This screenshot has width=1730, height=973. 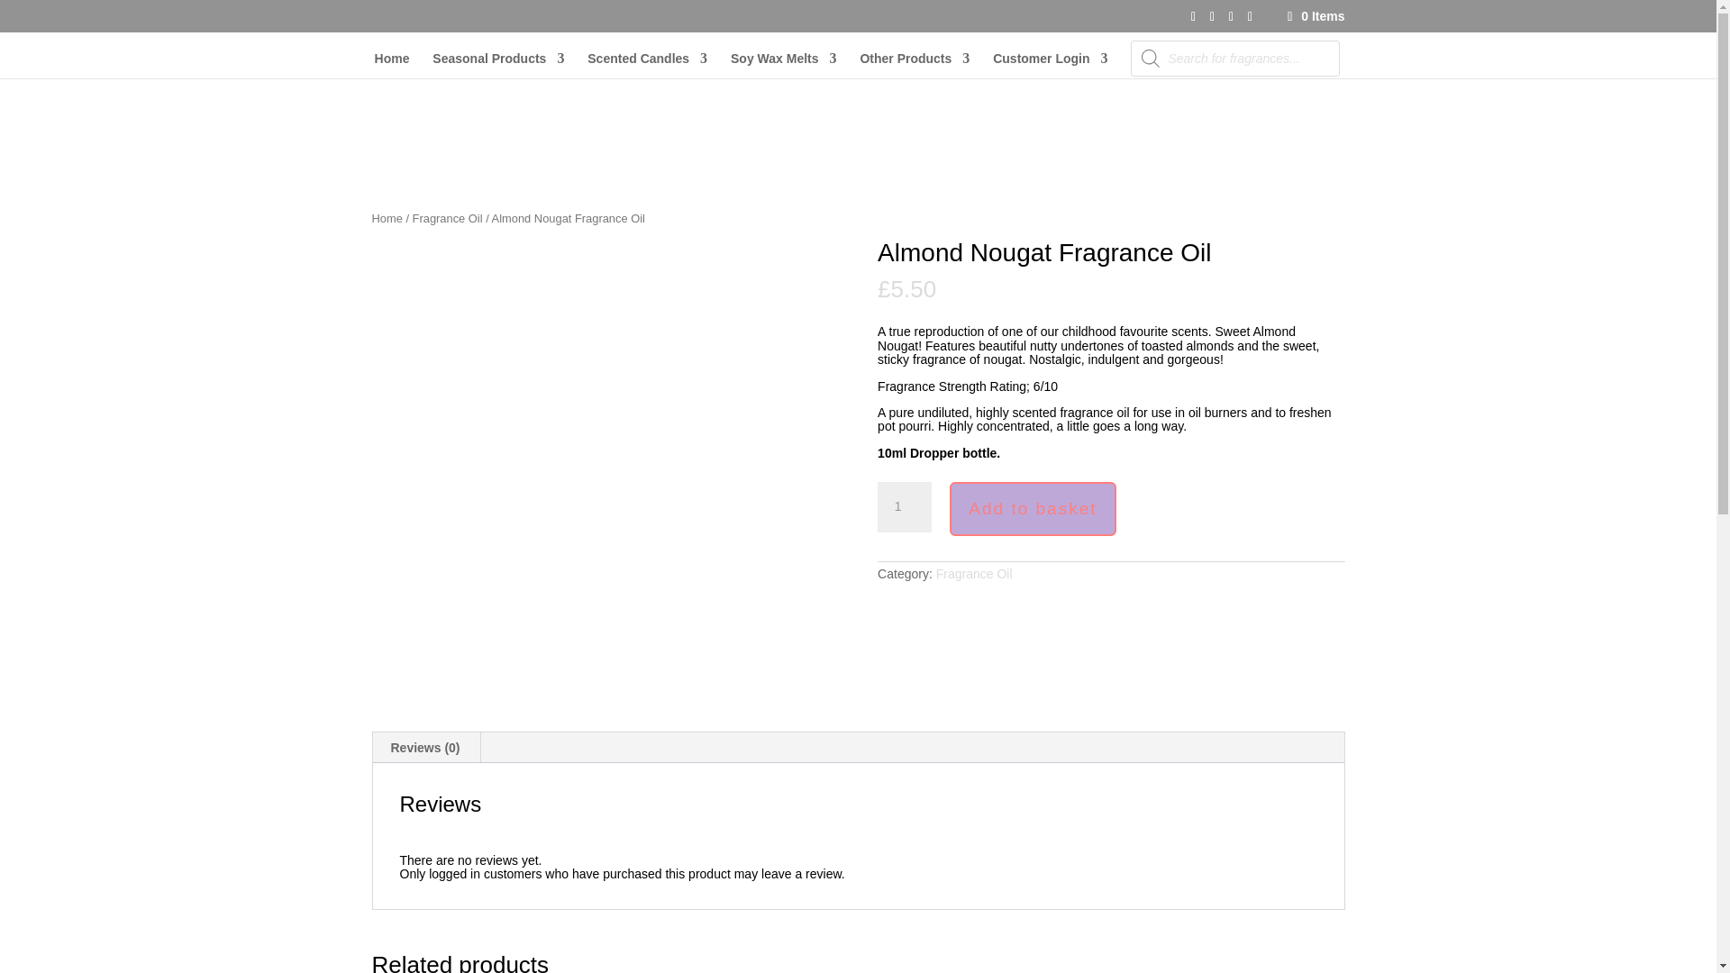 I want to click on Fragrance Oil, so click(x=447, y=218).